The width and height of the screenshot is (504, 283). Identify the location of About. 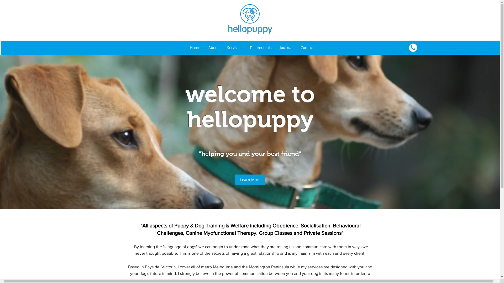
(214, 48).